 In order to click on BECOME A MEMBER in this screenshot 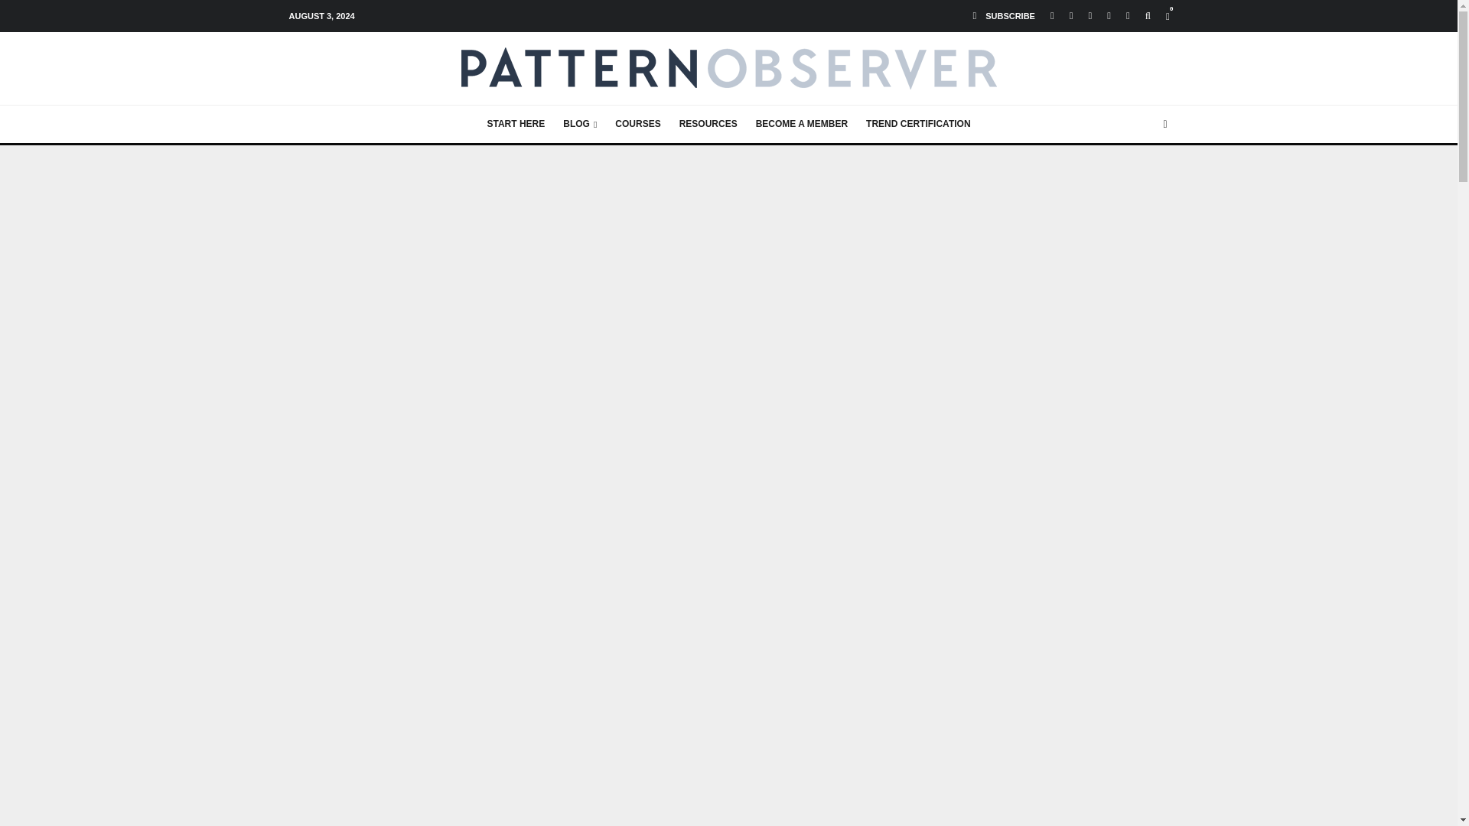, I will do `click(801, 124)`.